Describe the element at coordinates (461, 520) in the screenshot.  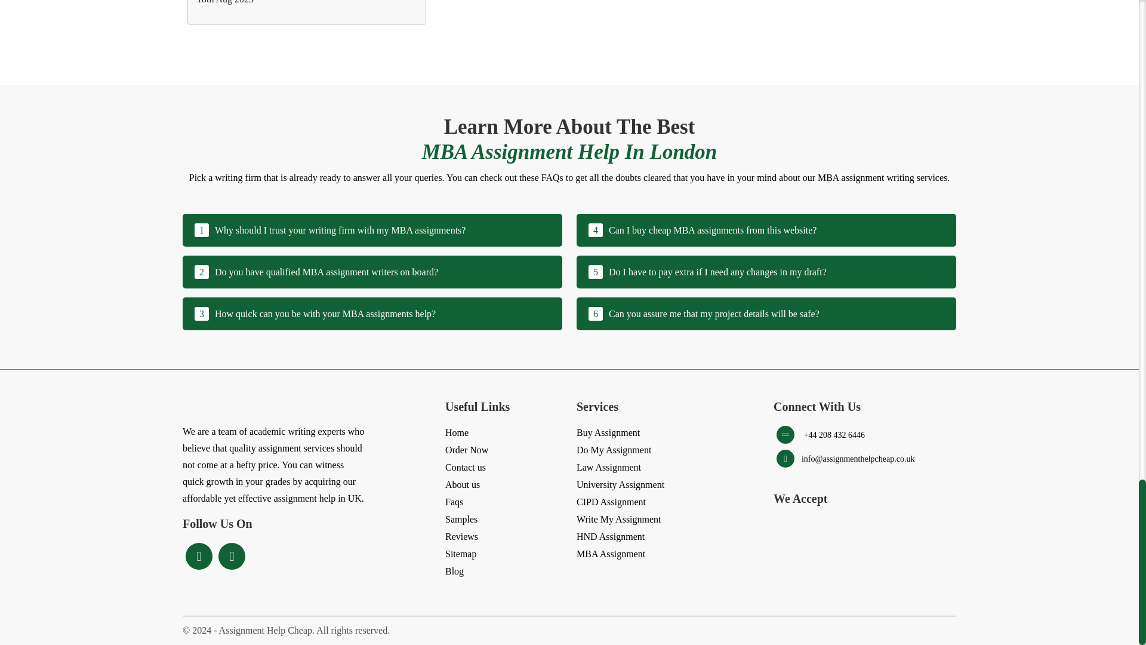
I see `Samples` at that location.